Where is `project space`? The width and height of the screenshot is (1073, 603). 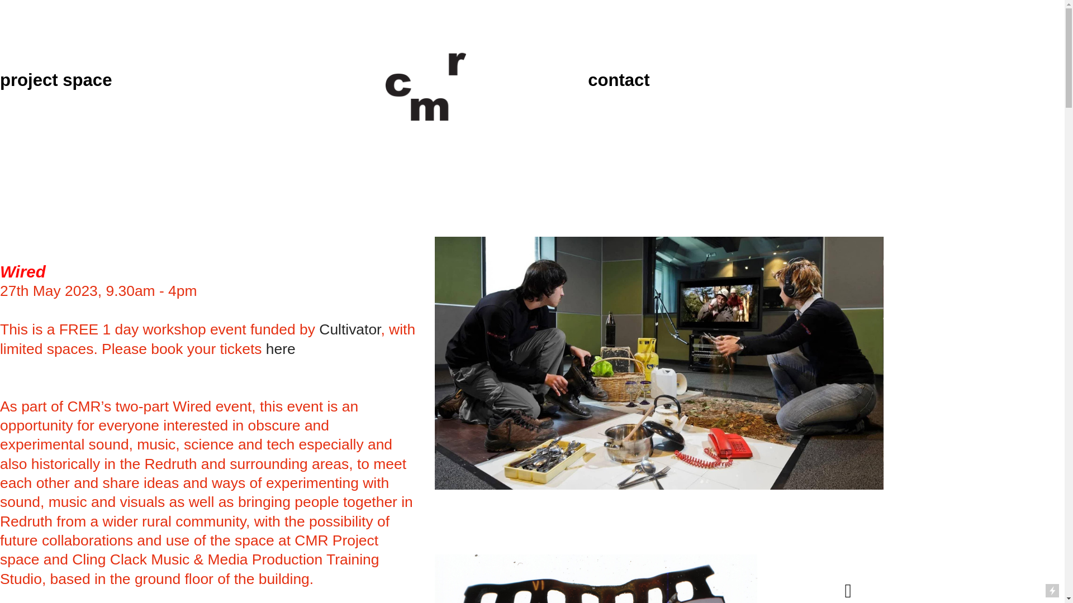 project space is located at coordinates (56, 81).